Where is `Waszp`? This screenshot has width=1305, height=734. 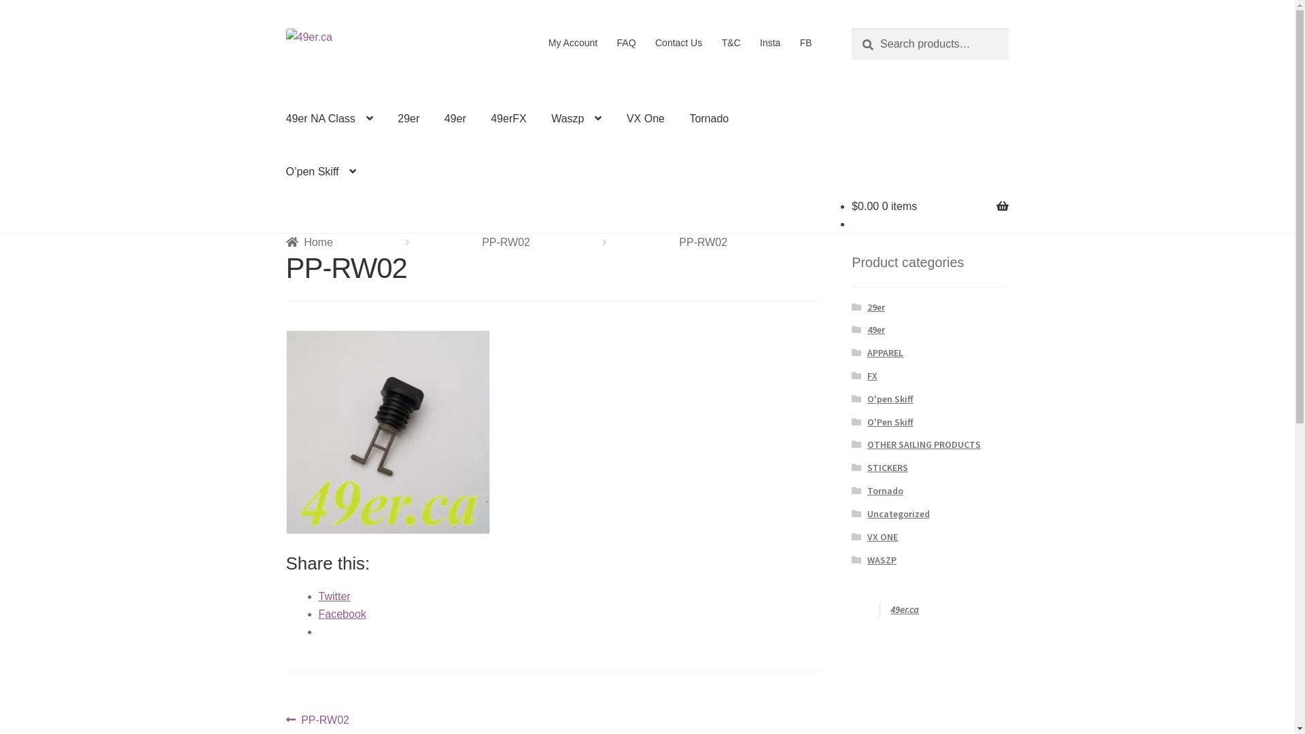 Waszp is located at coordinates (576, 119).